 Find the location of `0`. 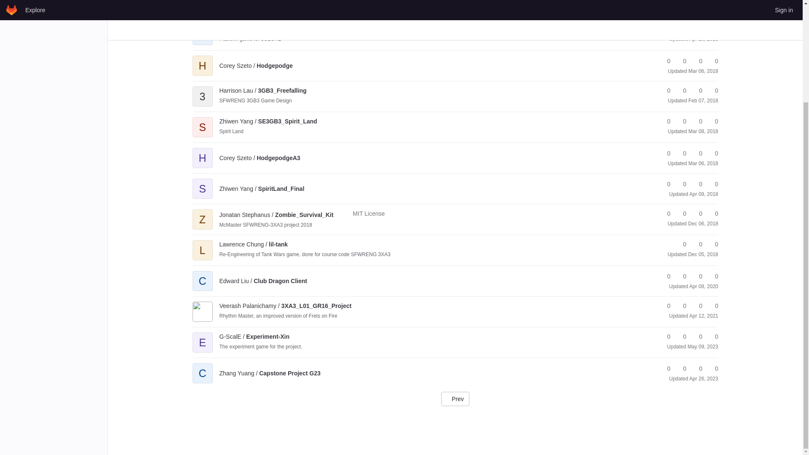

0 is located at coordinates (713, 29).